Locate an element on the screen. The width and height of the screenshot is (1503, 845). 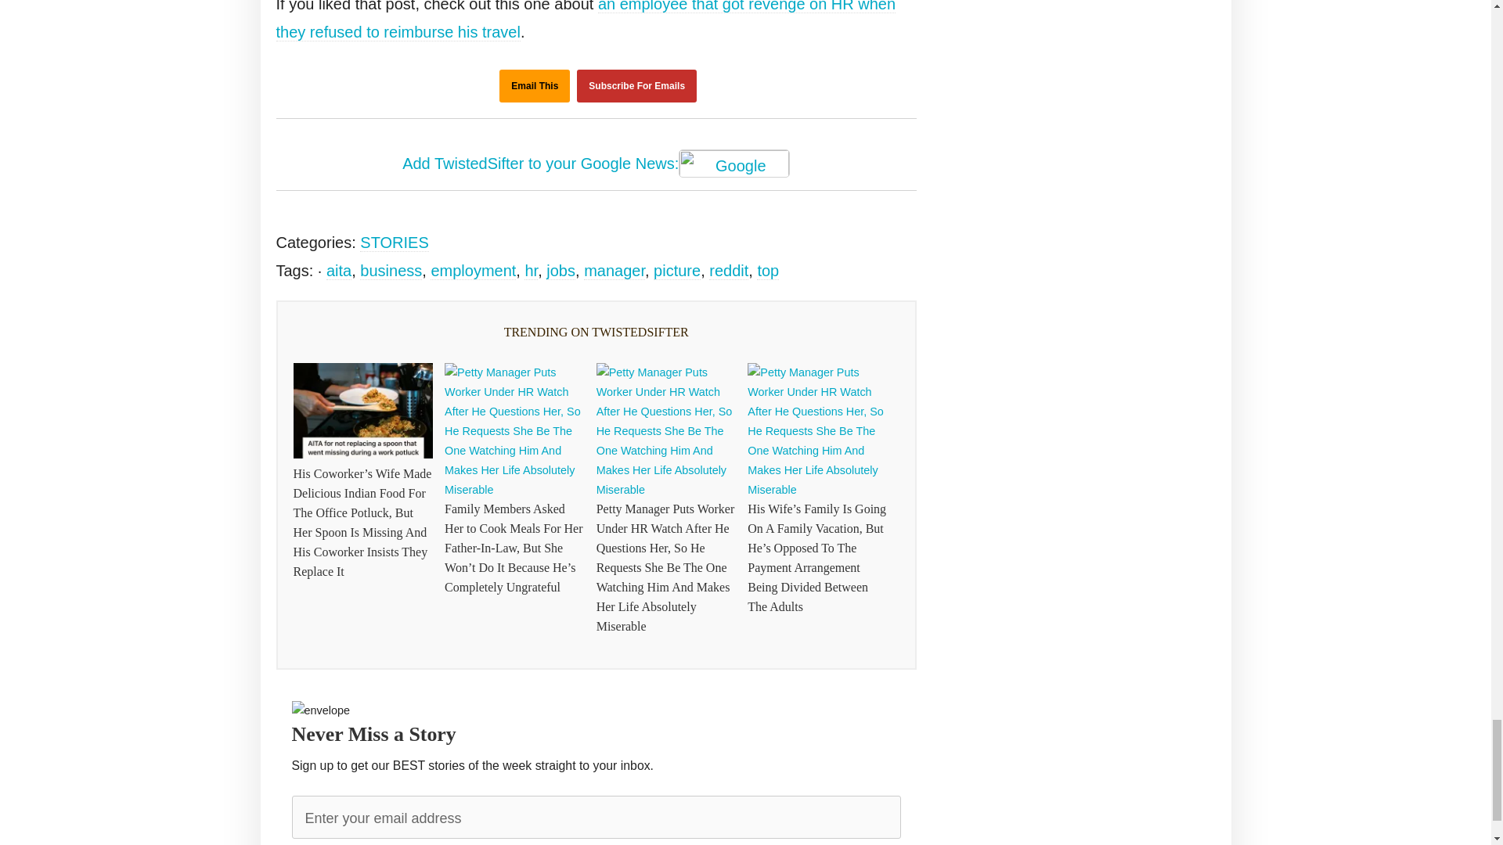
aita is located at coordinates (338, 271).